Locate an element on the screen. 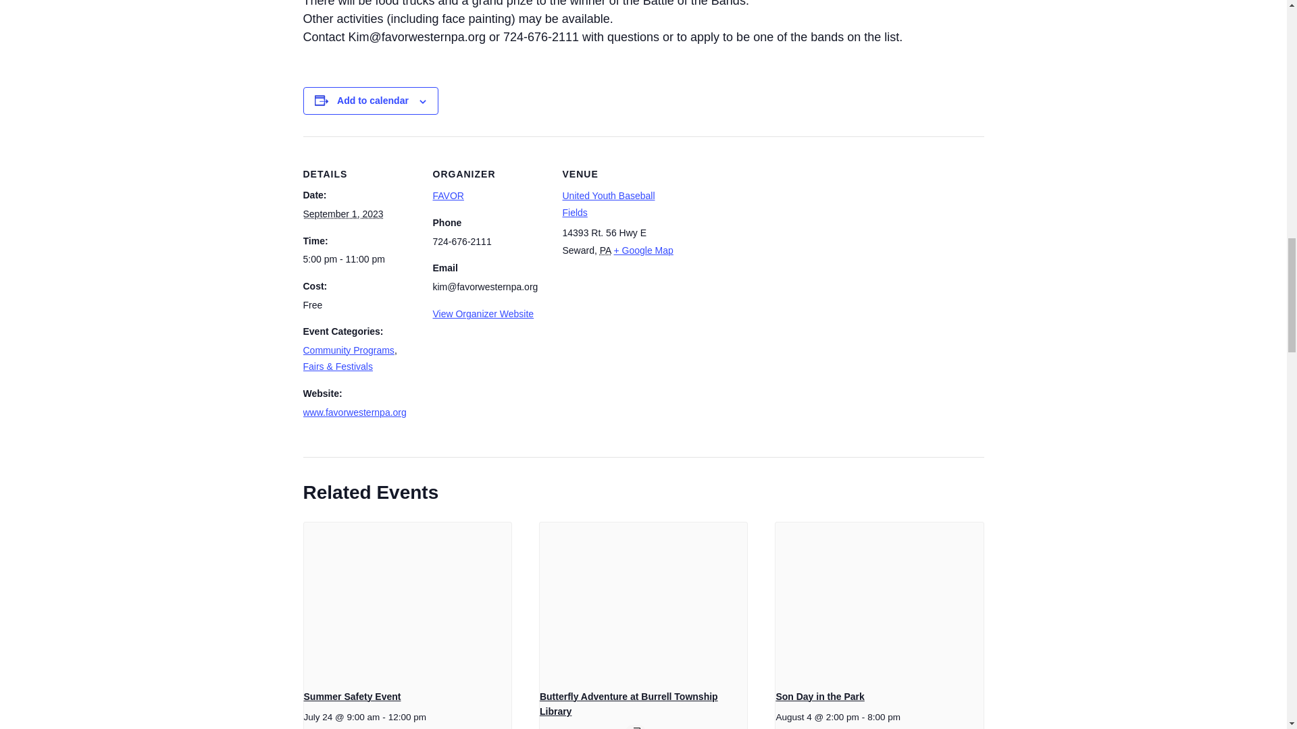 This screenshot has height=729, width=1297. Son Day in the Park is located at coordinates (819, 697).